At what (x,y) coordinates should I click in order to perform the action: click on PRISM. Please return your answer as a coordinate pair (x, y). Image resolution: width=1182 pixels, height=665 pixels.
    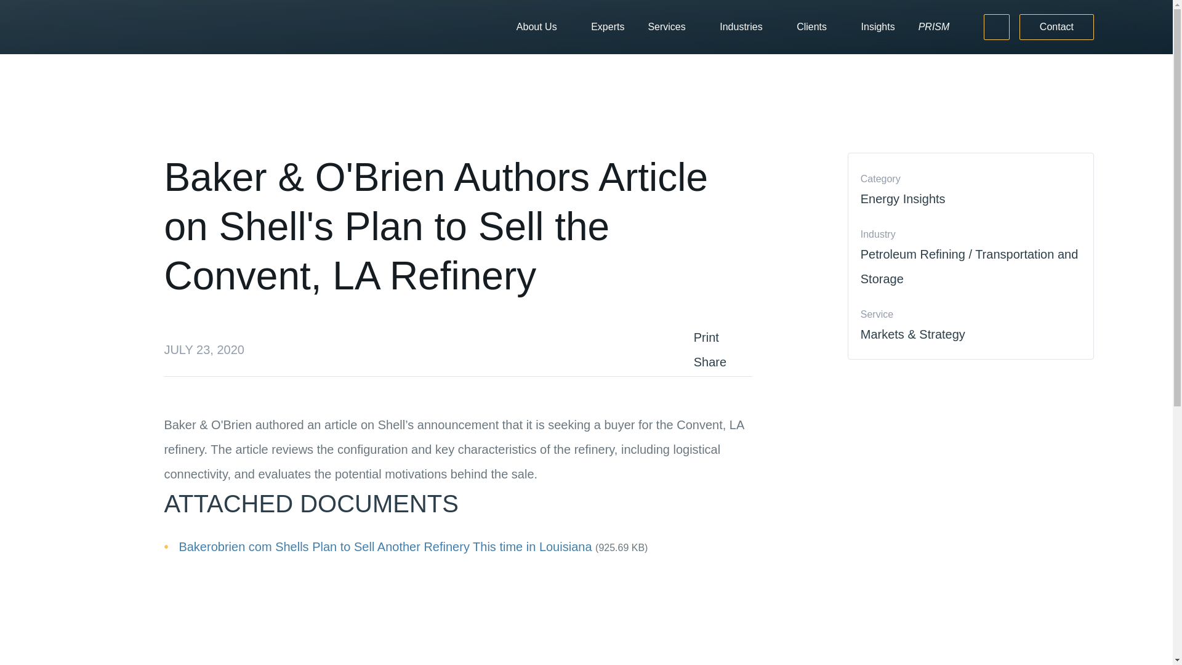
    Looking at the image, I should click on (934, 27).